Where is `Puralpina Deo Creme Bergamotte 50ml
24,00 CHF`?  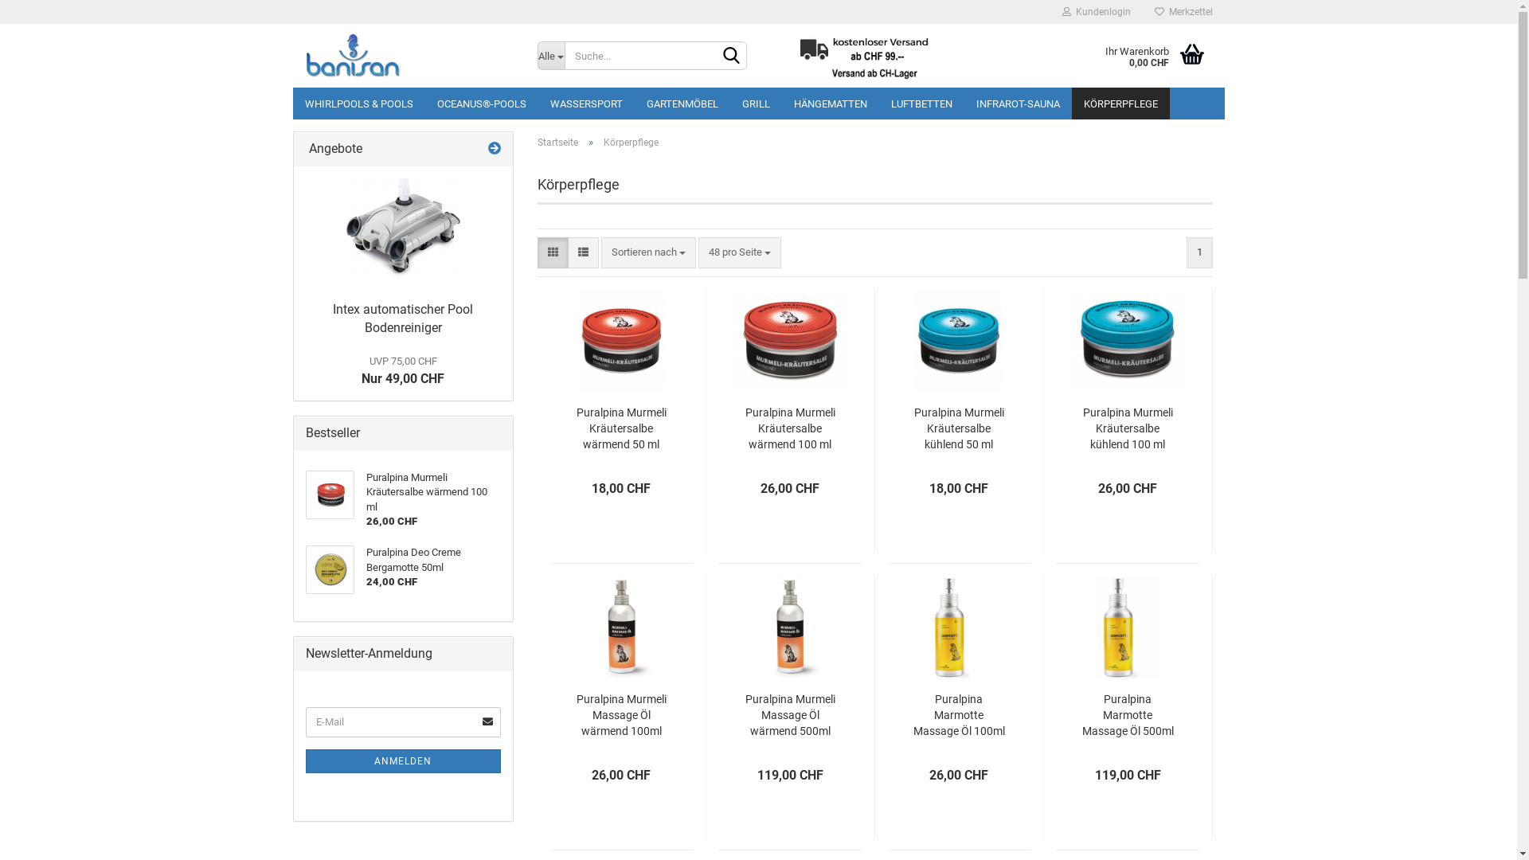
Puralpina Deo Creme Bergamotte 50ml
24,00 CHF is located at coordinates (403, 570).